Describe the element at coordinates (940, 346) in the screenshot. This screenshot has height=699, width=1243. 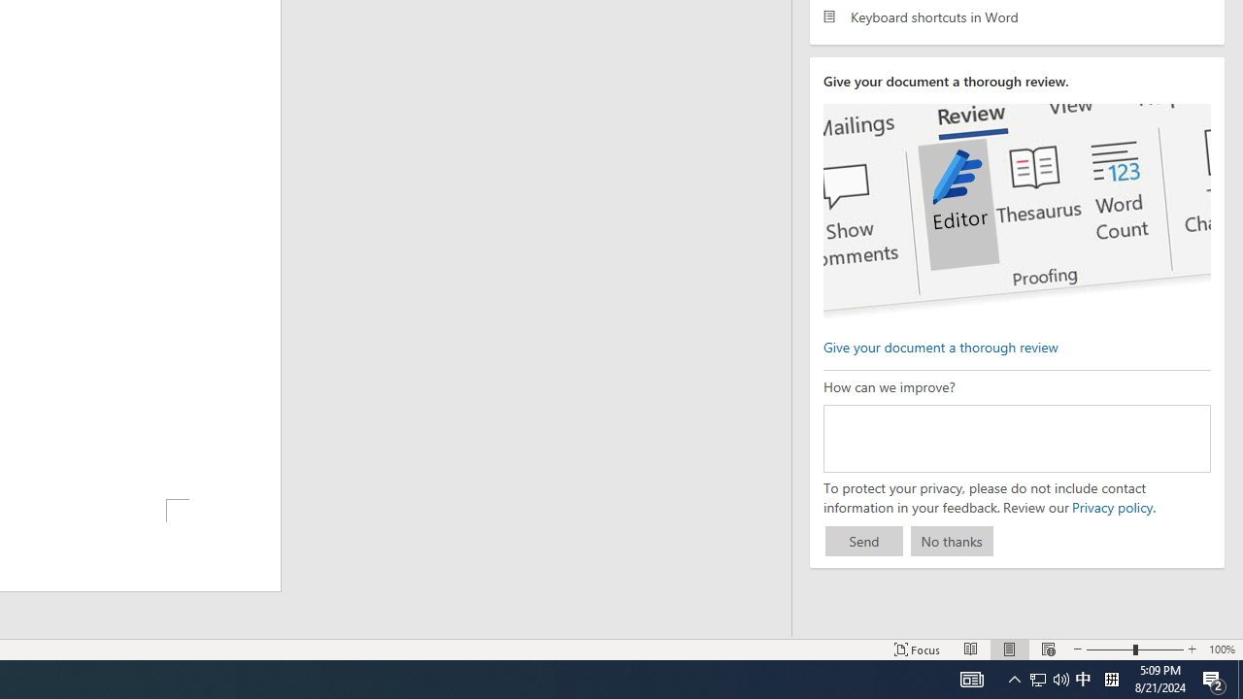
I see `Give your document a thorough review` at that location.